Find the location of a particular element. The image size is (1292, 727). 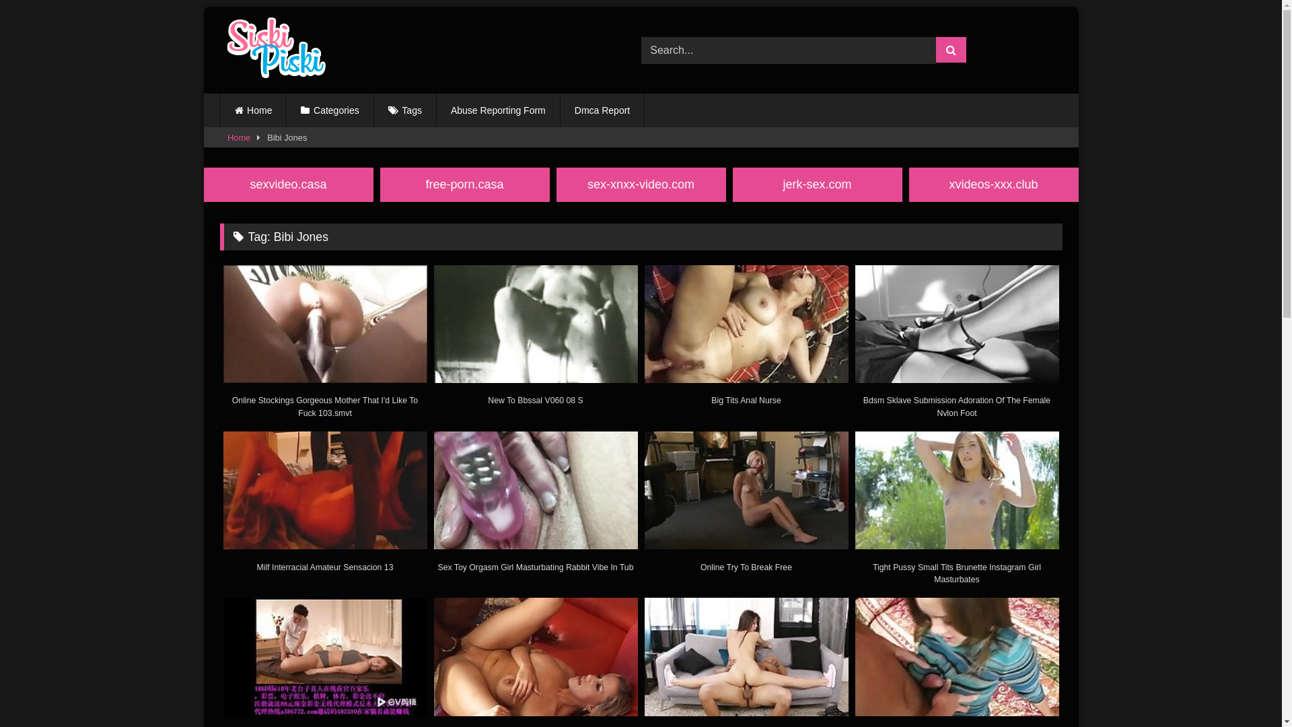

Skip to content is located at coordinates (203, 7).